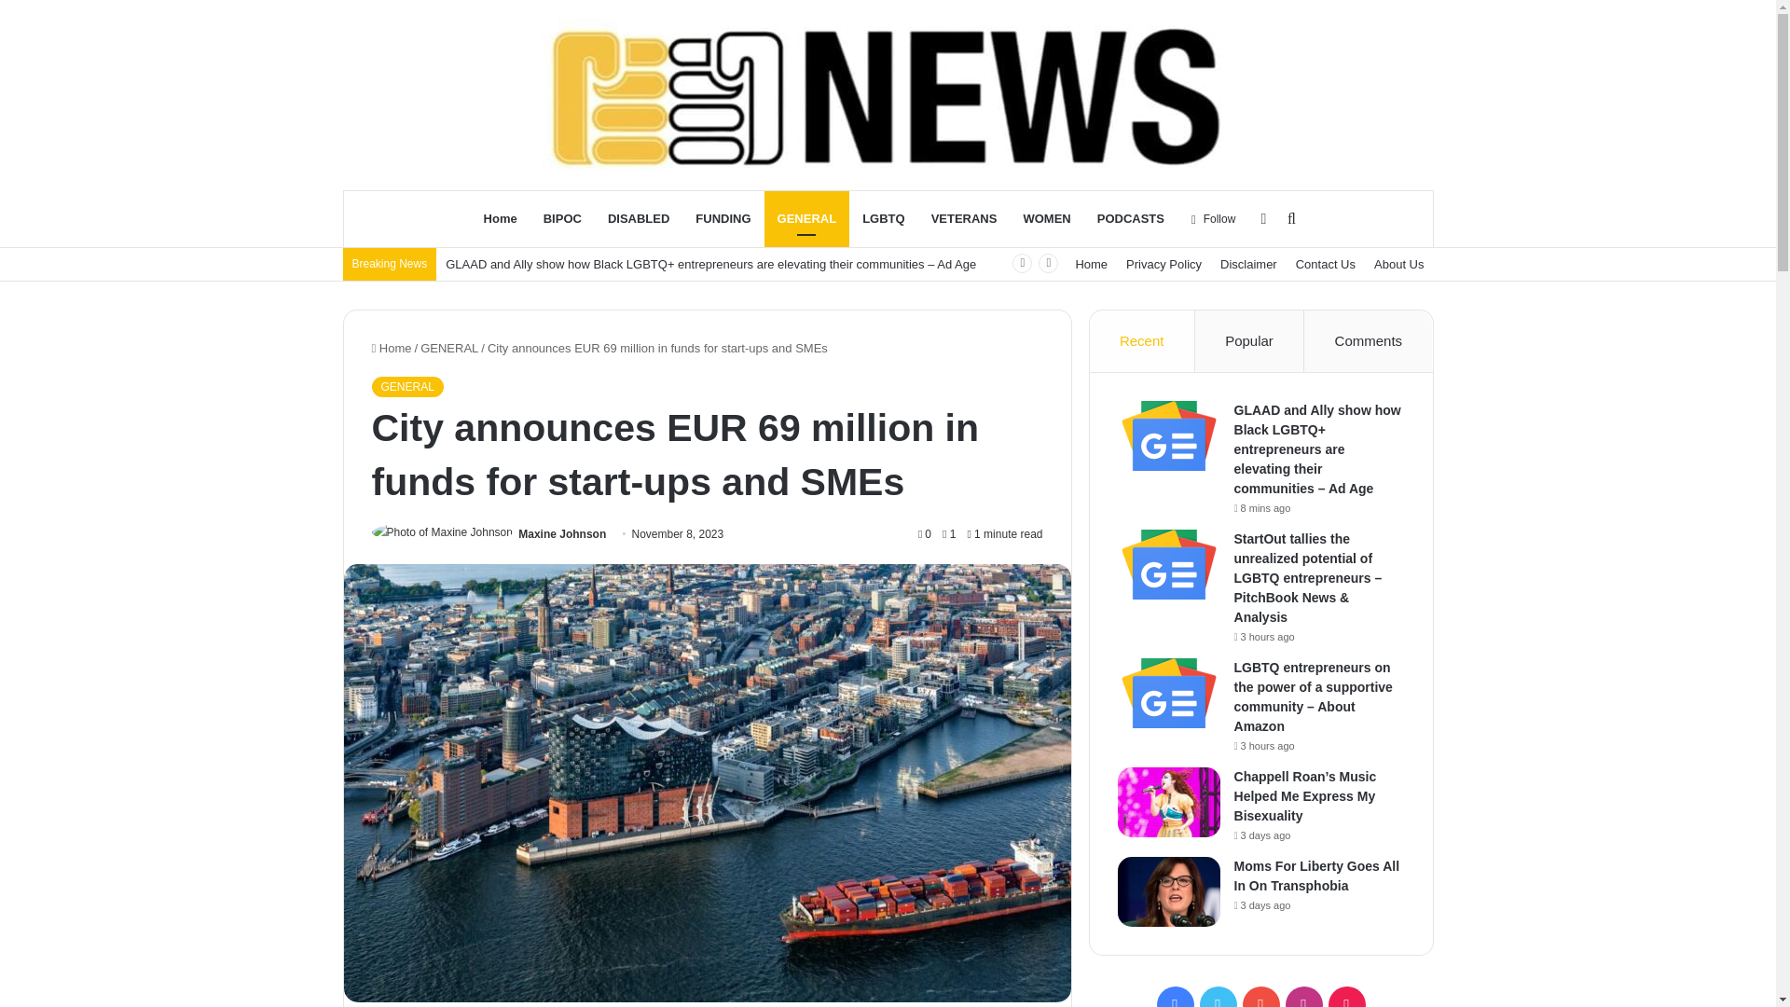 The height and width of the screenshot is (1007, 1790). I want to click on FUNDING, so click(723, 218).